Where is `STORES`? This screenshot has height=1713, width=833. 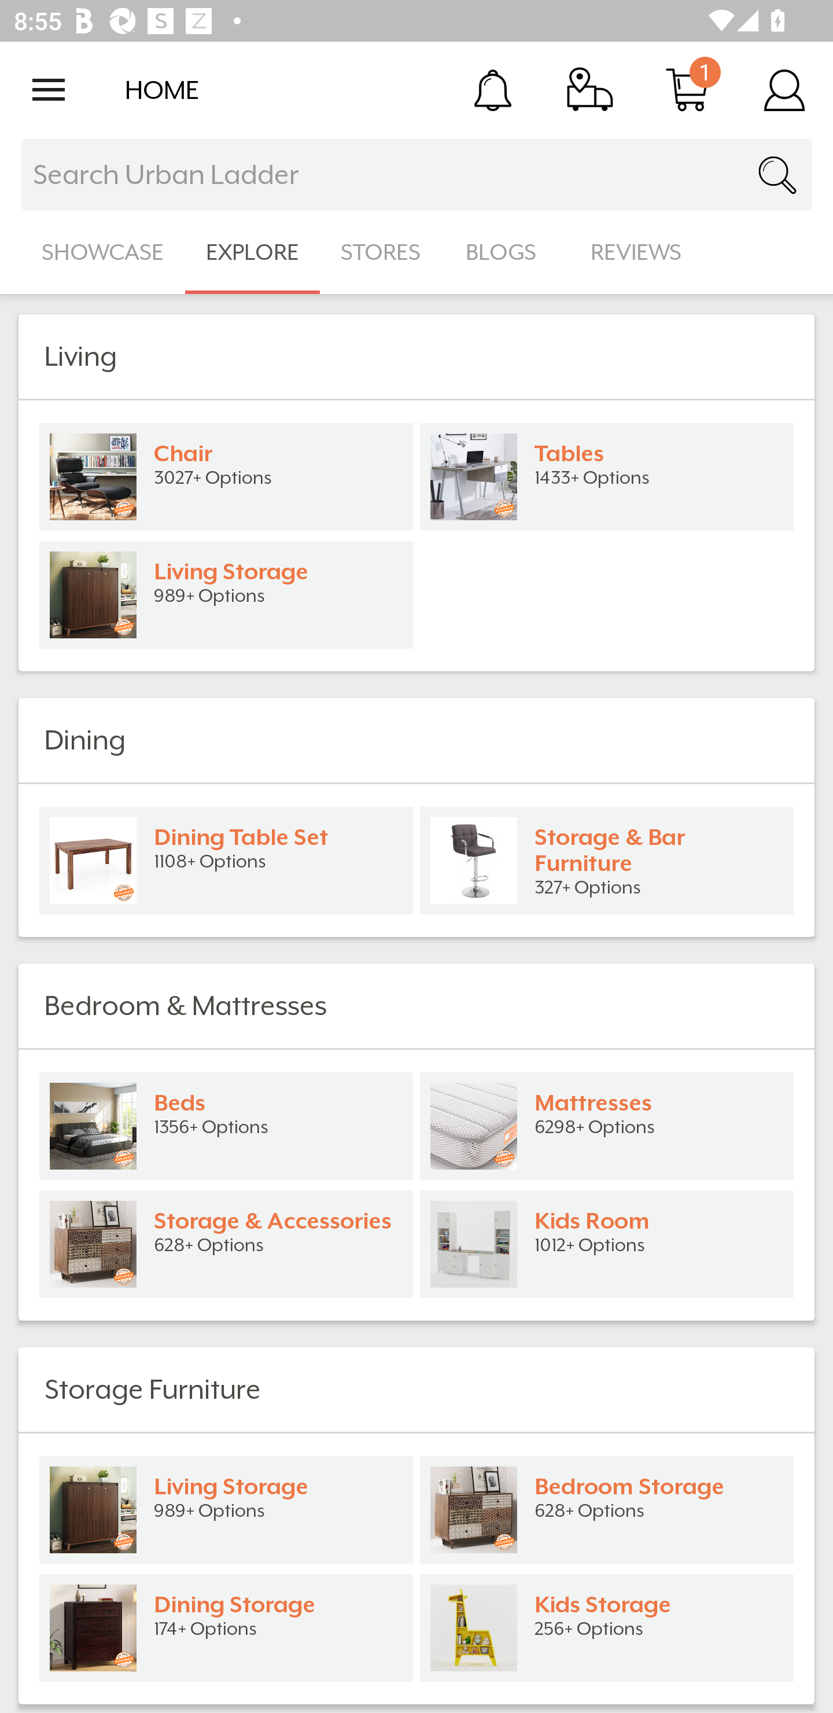 STORES is located at coordinates (382, 252).